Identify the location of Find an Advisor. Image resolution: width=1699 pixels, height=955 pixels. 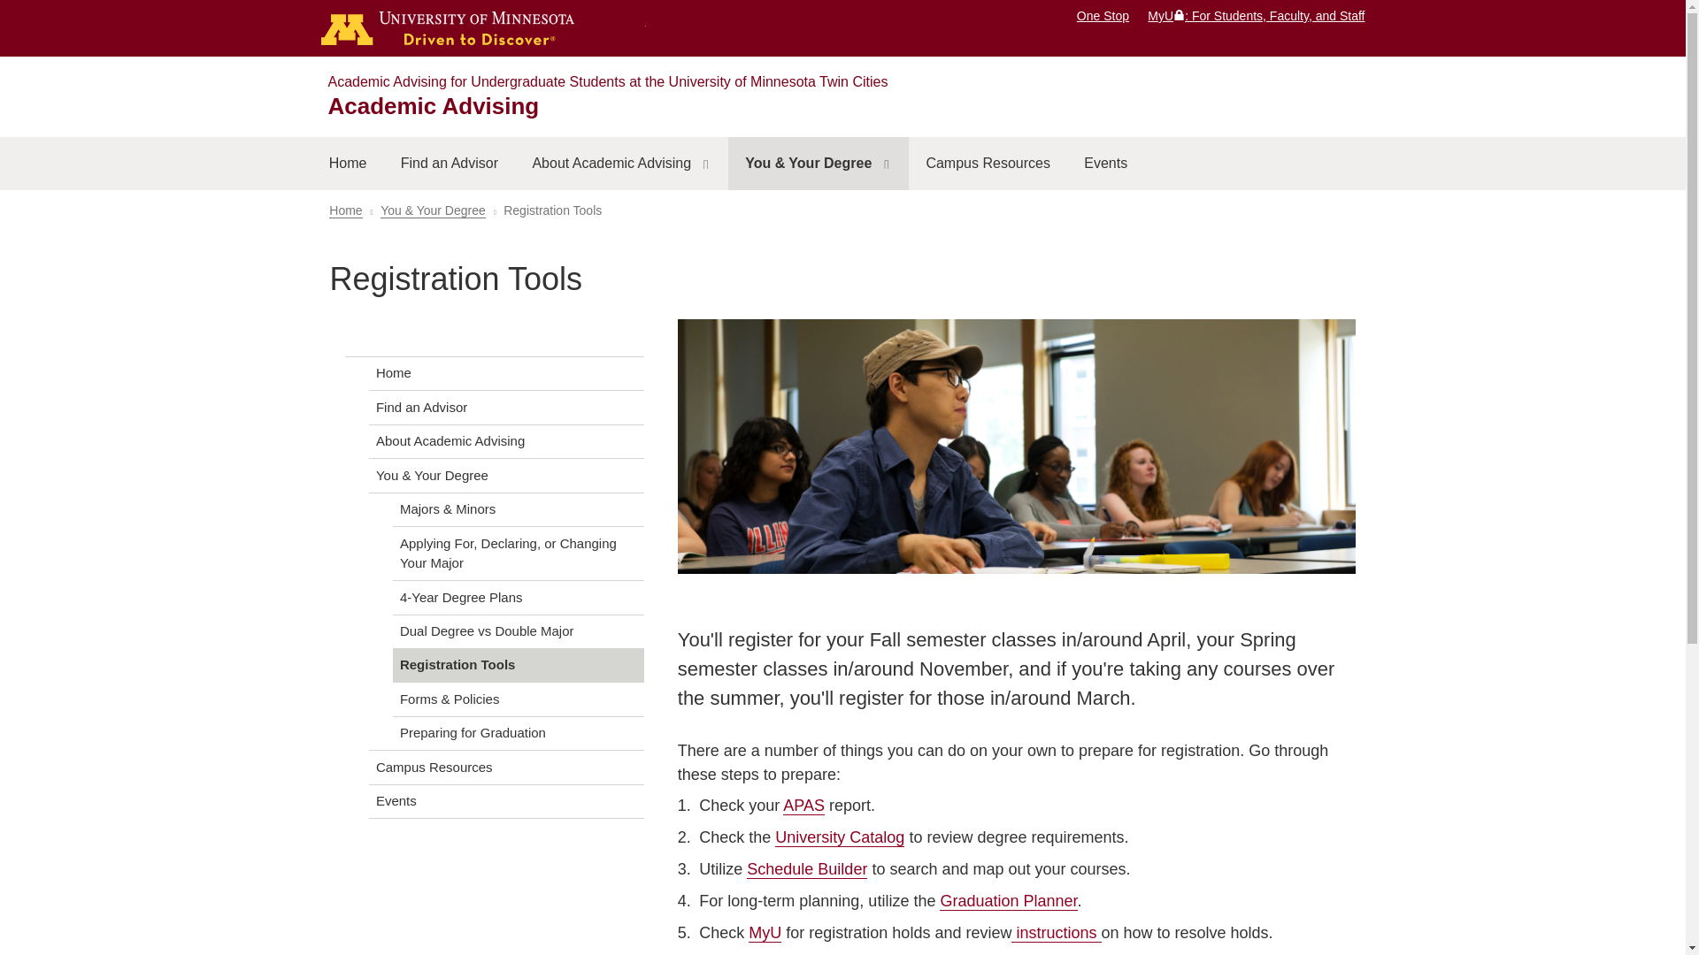
(450, 163).